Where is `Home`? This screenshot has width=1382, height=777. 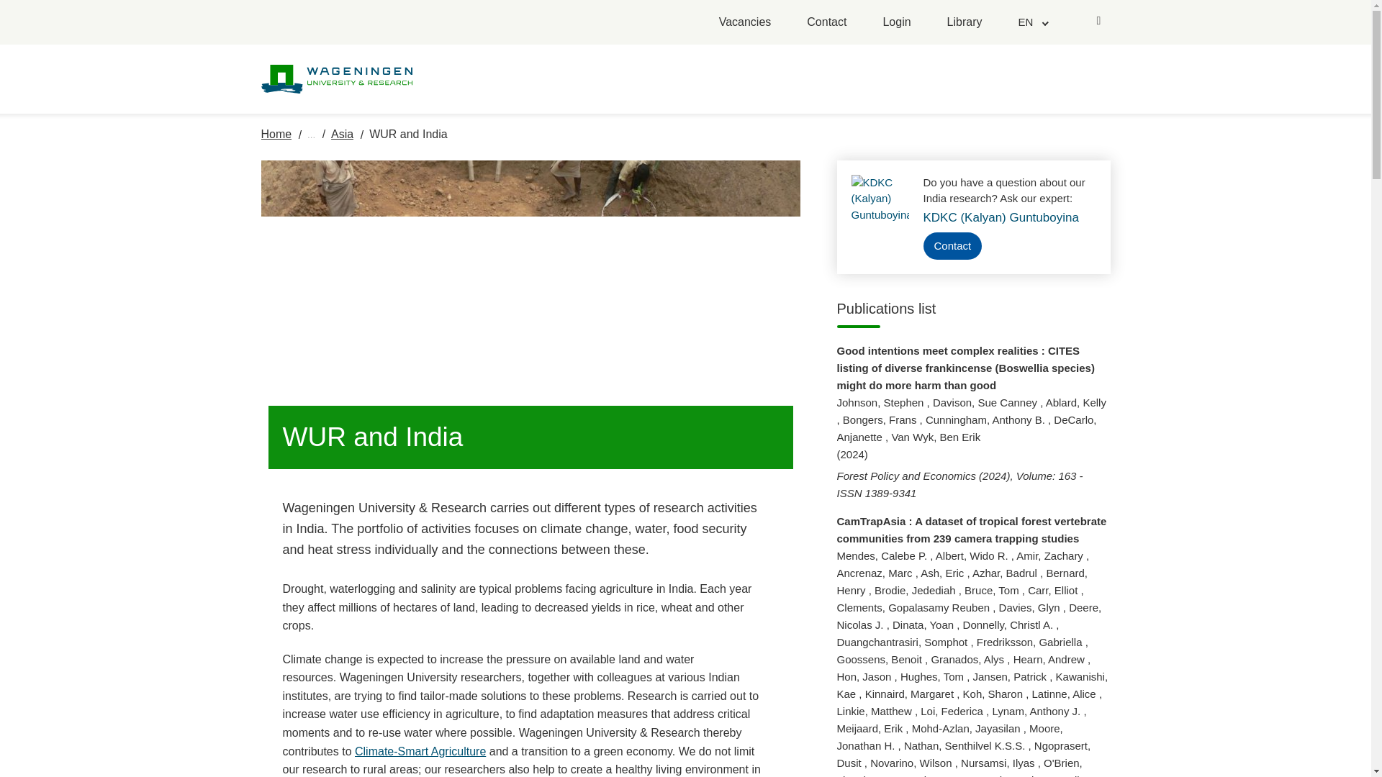 Home is located at coordinates (276, 134).